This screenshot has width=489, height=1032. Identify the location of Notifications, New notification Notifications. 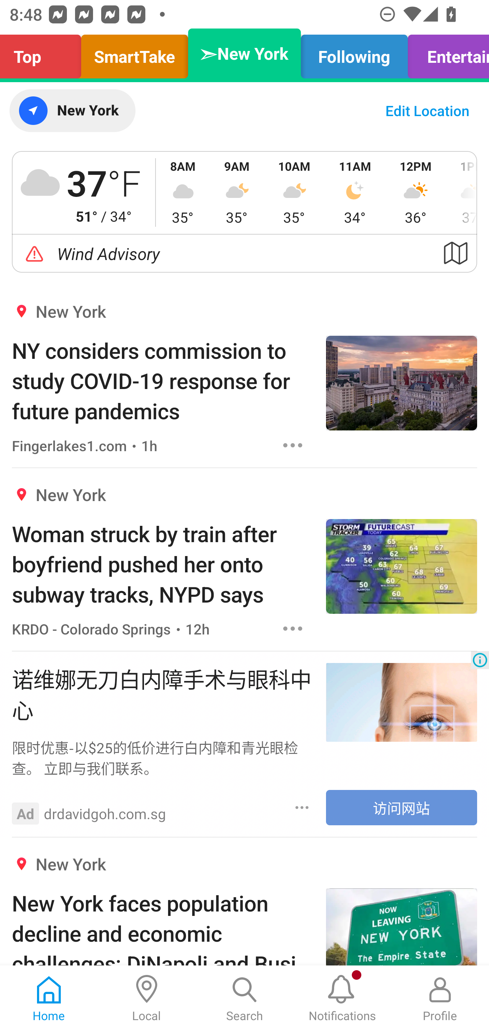
(342, 999).